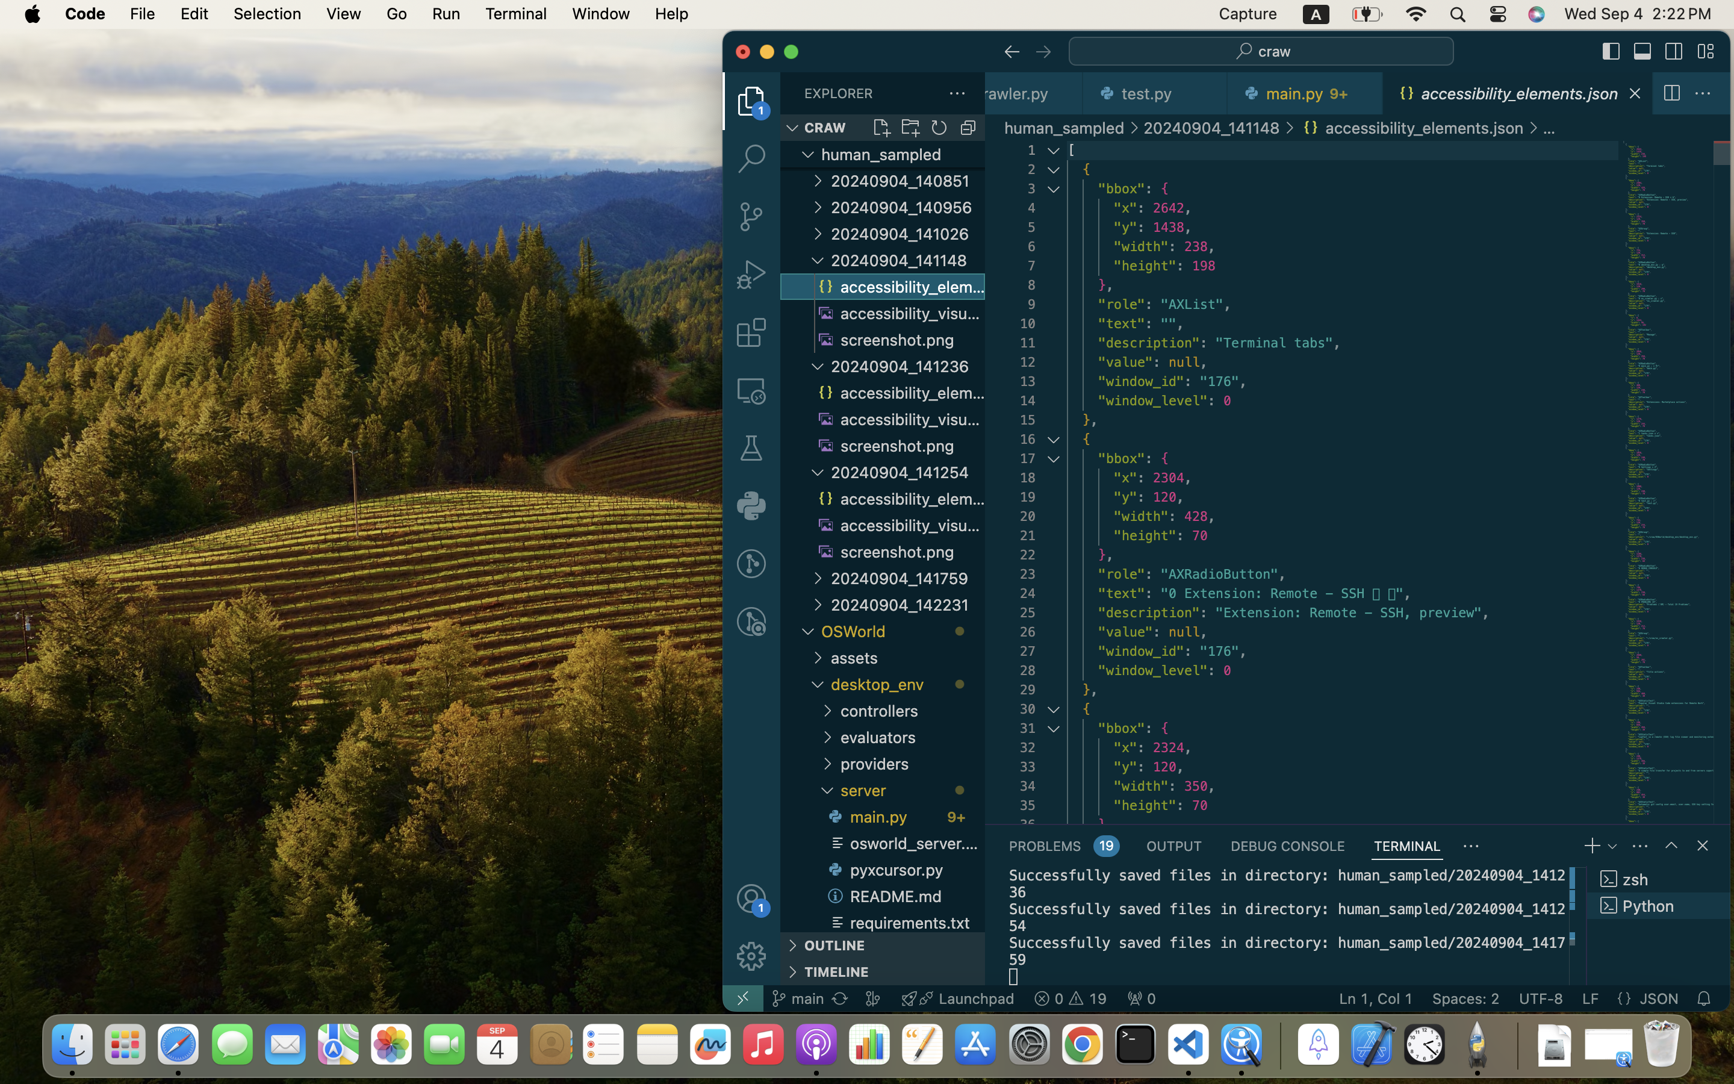  I want to click on 0 , so click(751, 217).